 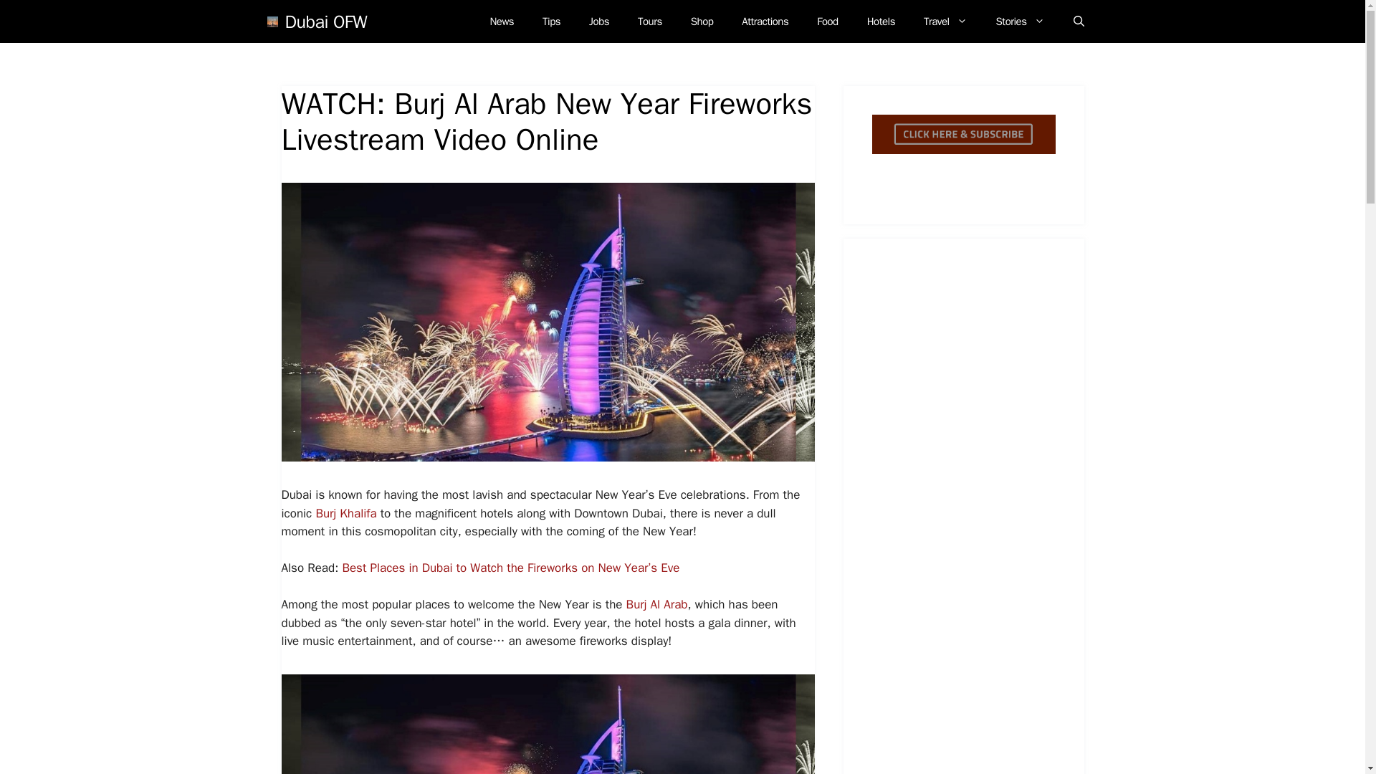 What do you see at coordinates (881, 21) in the screenshot?
I see `Hotel Staycation Experiences` at bounding box center [881, 21].